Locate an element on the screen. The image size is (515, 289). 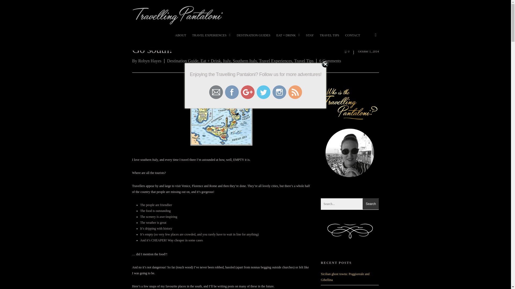
Love this is located at coordinates (349, 50).